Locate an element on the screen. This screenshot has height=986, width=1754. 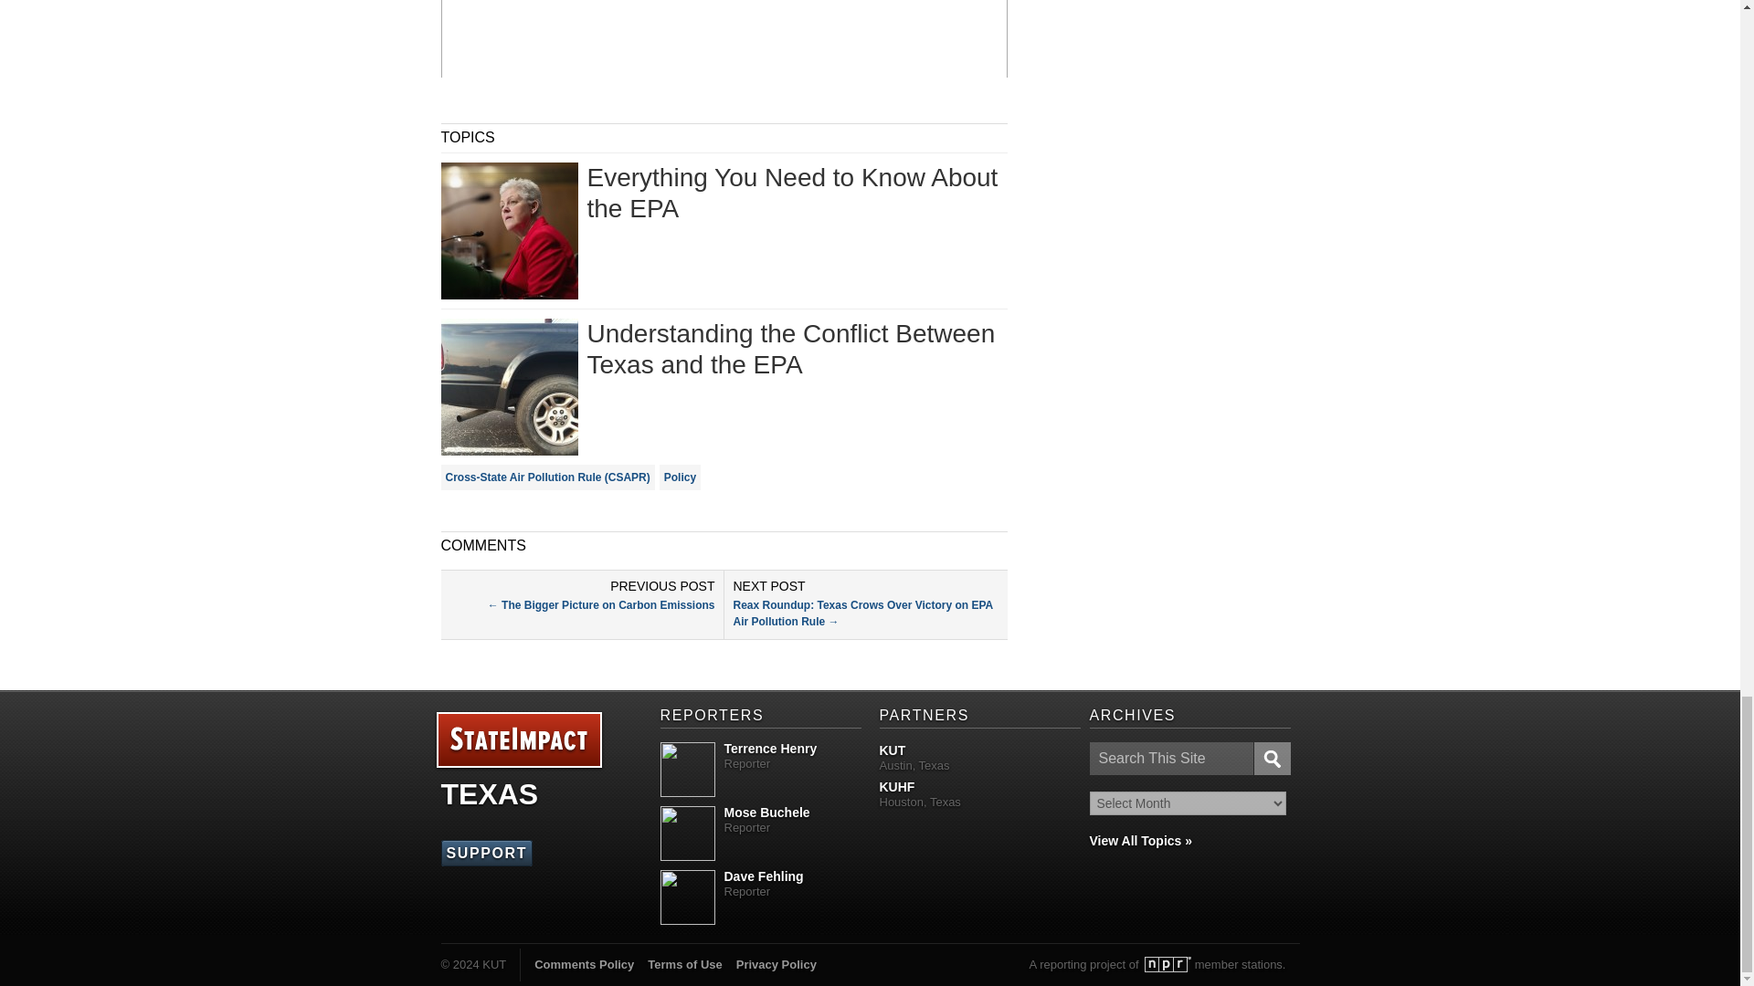
Texas is located at coordinates (489, 794).